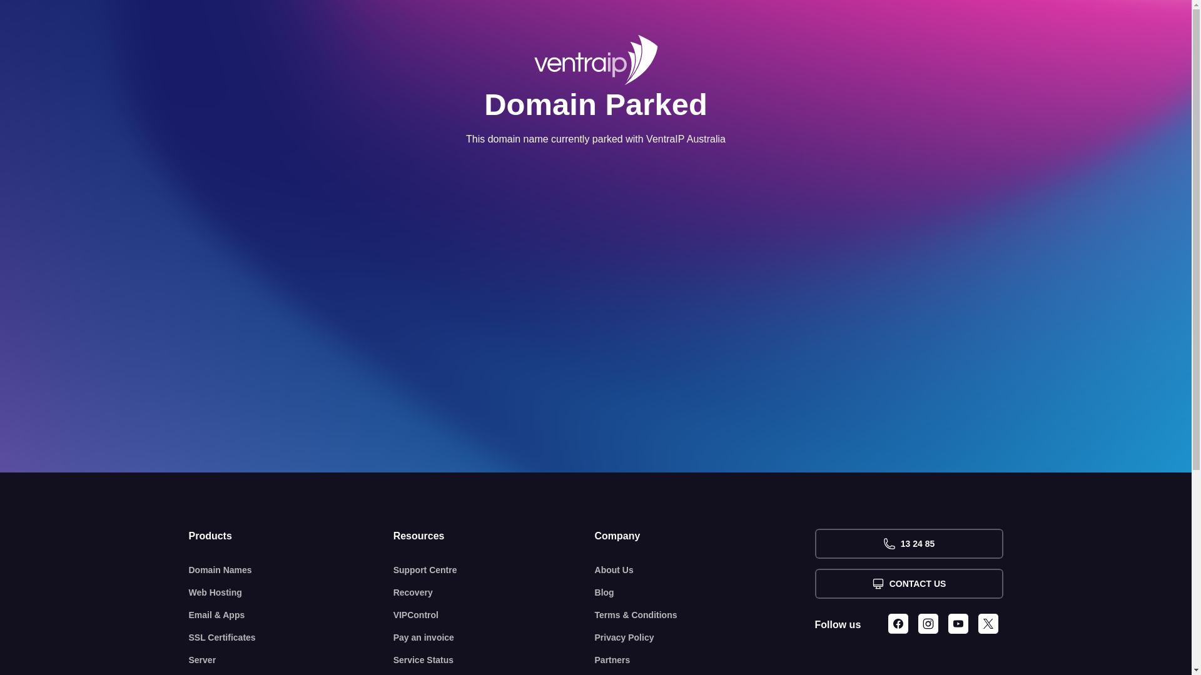  Describe the element at coordinates (705, 637) in the screenshot. I see `Privacy Policy` at that location.